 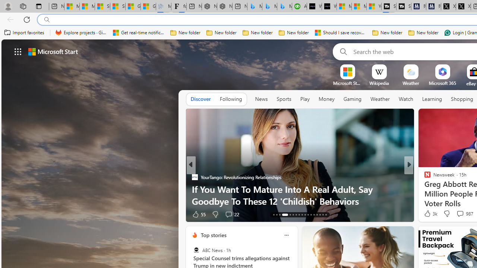 What do you see at coordinates (424, 177) in the screenshot?
I see `CBS News (Video)` at bounding box center [424, 177].